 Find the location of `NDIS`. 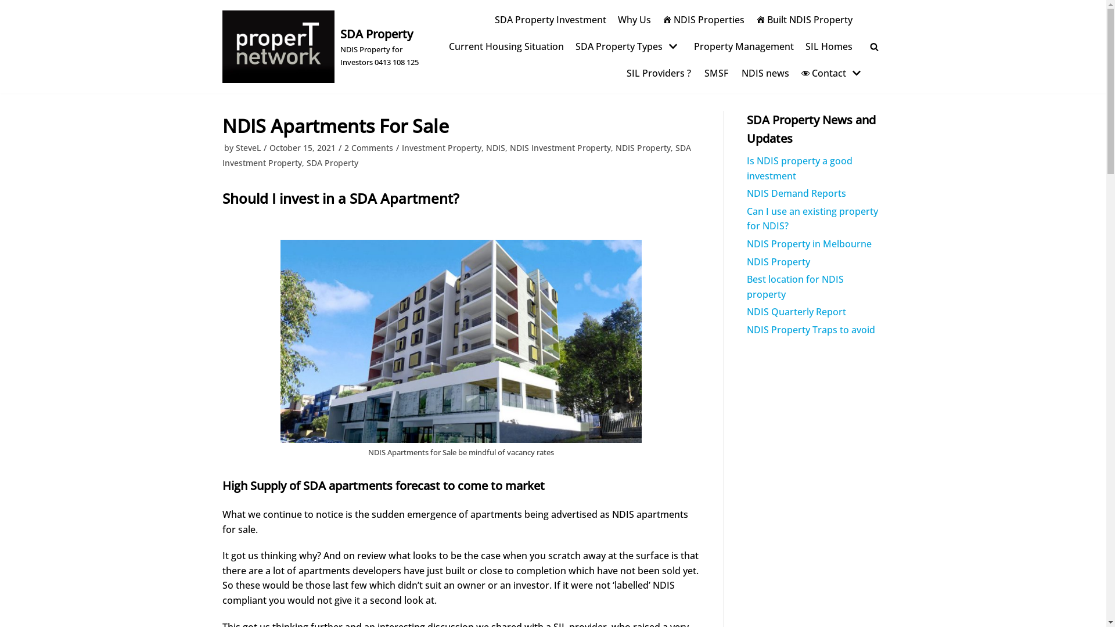

NDIS is located at coordinates (495, 147).